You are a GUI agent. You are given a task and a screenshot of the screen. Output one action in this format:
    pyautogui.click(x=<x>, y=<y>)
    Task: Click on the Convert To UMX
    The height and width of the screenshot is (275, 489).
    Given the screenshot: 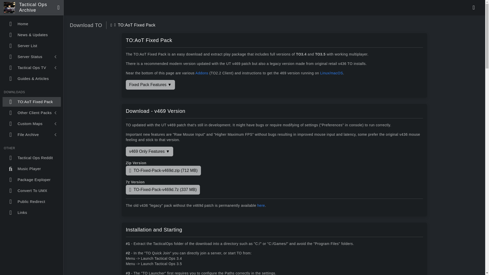 What is the action you would take?
    pyautogui.click(x=32, y=190)
    